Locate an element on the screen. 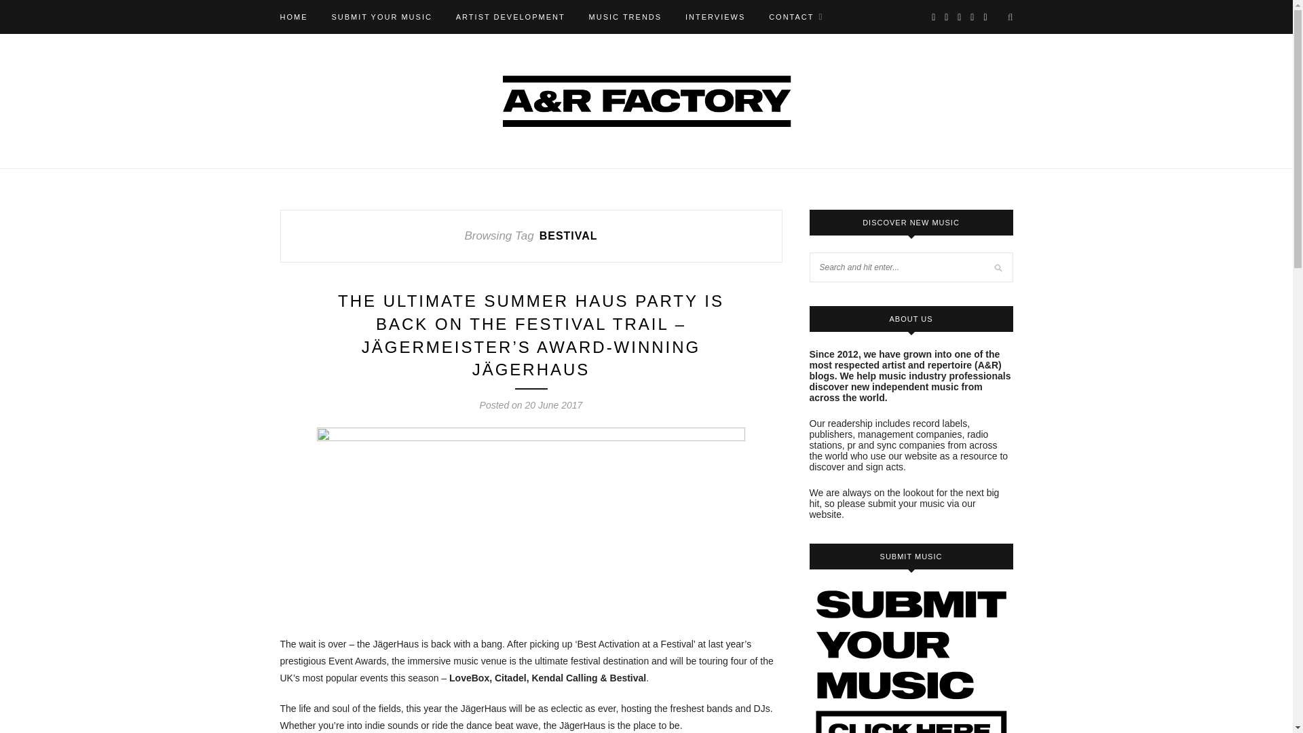 The height and width of the screenshot is (733, 1303). MUSIC TRENDS is located at coordinates (625, 16).